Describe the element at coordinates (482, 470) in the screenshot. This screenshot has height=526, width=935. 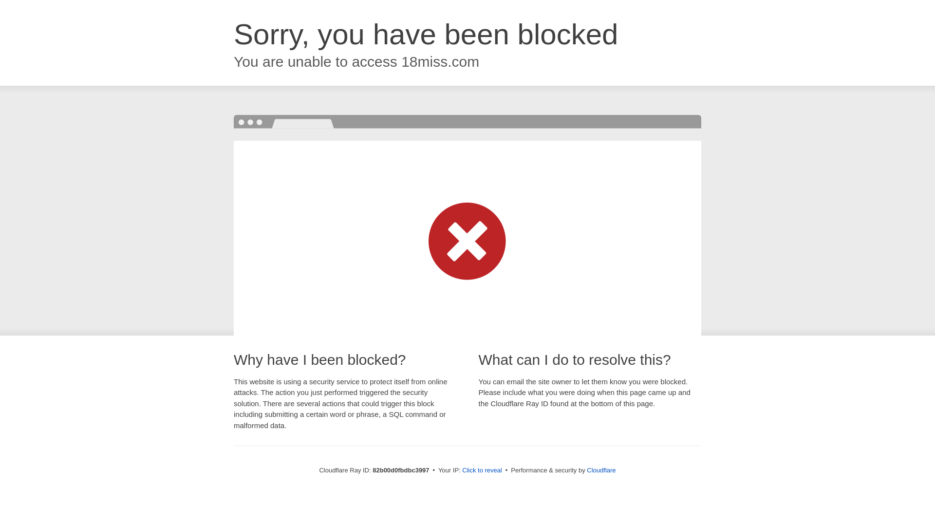
I see `Click to reveal` at that location.